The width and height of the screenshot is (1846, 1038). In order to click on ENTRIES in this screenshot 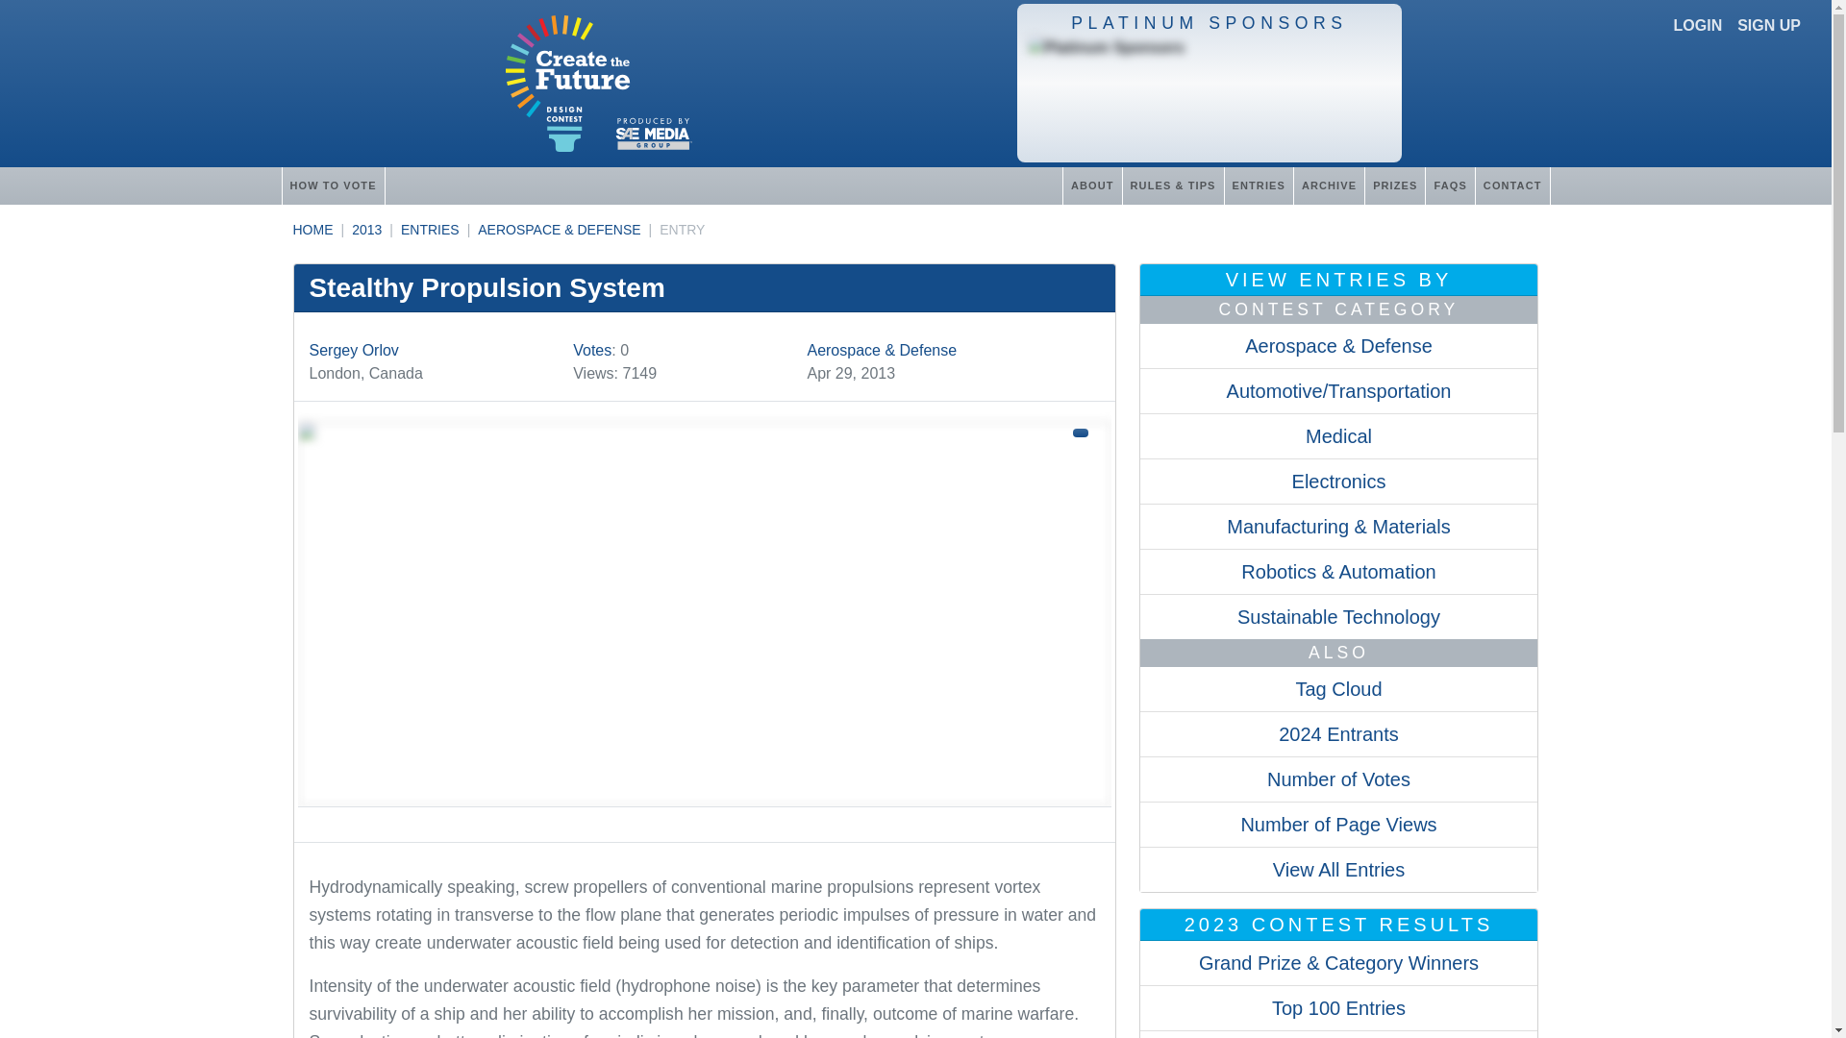, I will do `click(1258, 185)`.